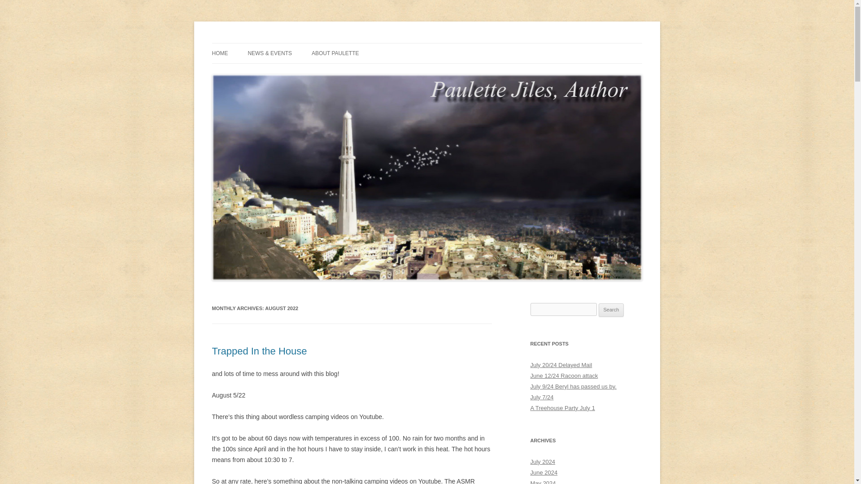 Image resolution: width=861 pixels, height=484 pixels. What do you see at coordinates (543, 462) in the screenshot?
I see `July 2024` at bounding box center [543, 462].